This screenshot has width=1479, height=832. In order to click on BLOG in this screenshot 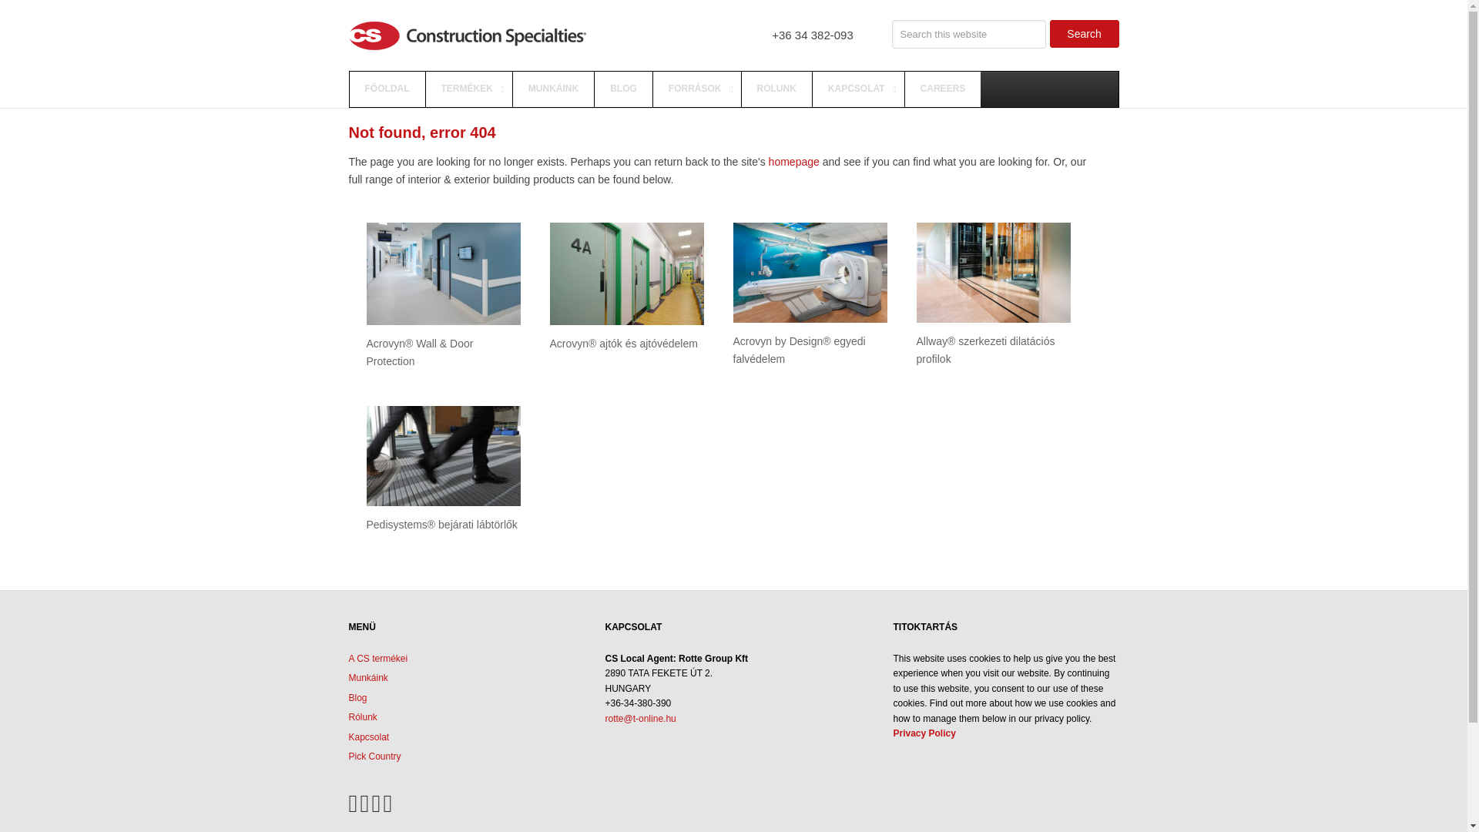, I will do `click(622, 89)`.